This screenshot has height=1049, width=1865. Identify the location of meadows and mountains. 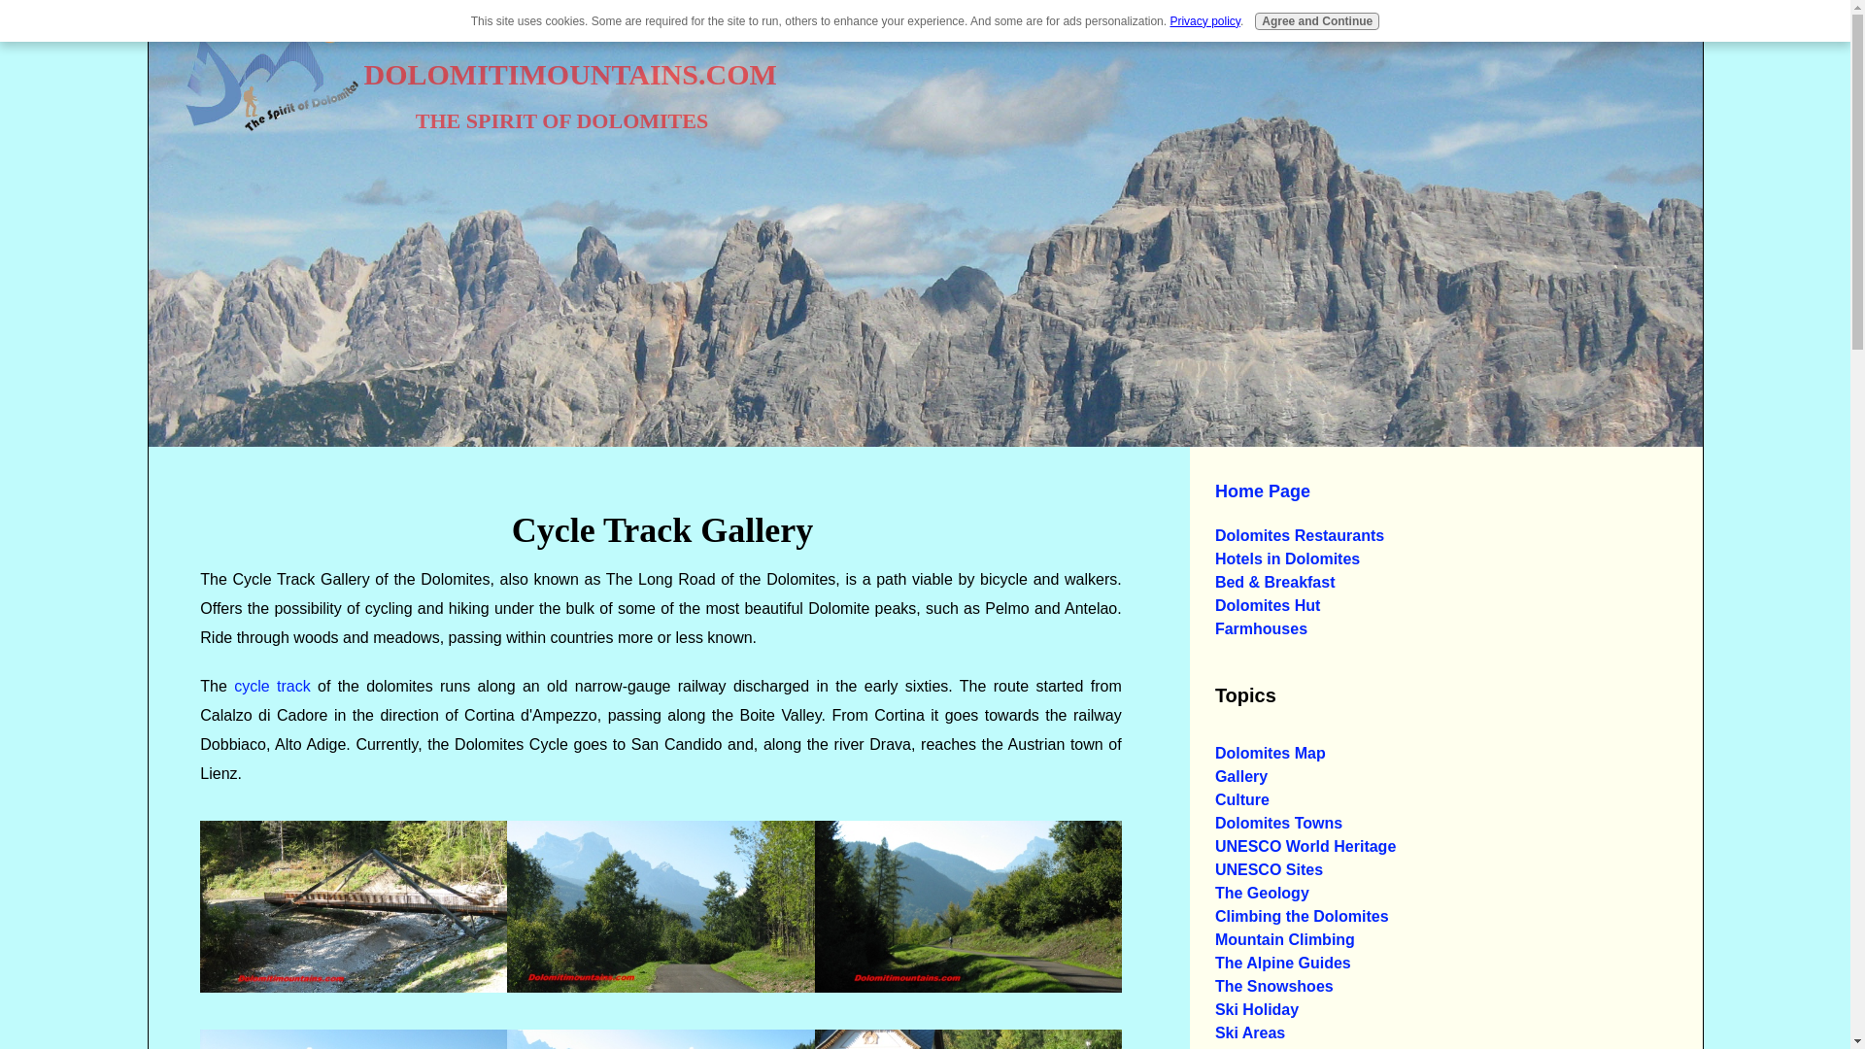
(661, 1039).